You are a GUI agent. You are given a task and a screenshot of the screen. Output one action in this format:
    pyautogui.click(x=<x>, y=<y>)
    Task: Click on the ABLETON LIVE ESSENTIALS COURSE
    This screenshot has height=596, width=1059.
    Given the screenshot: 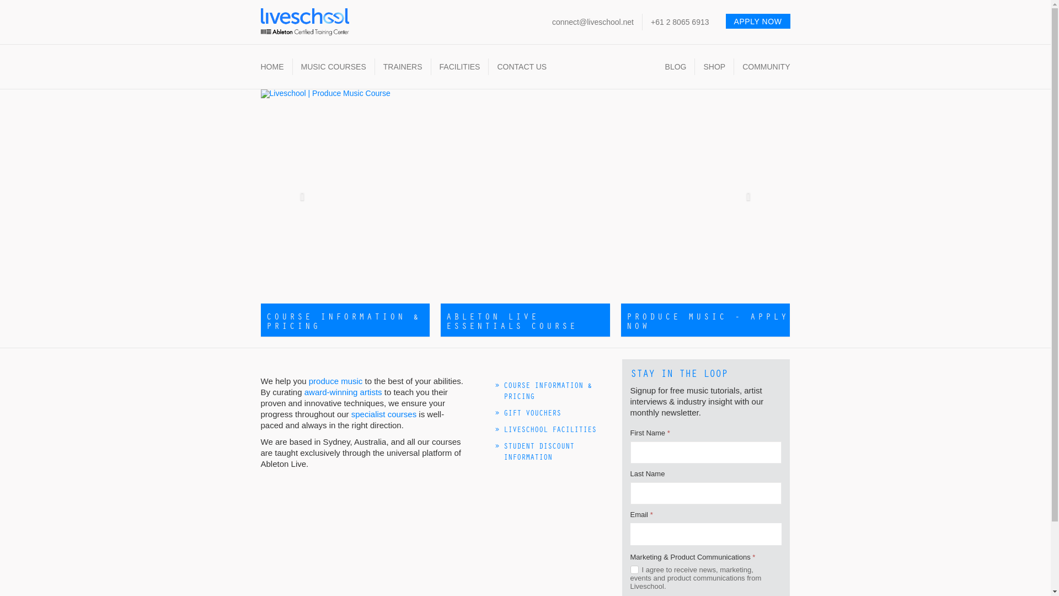 What is the action you would take?
    pyautogui.click(x=525, y=320)
    